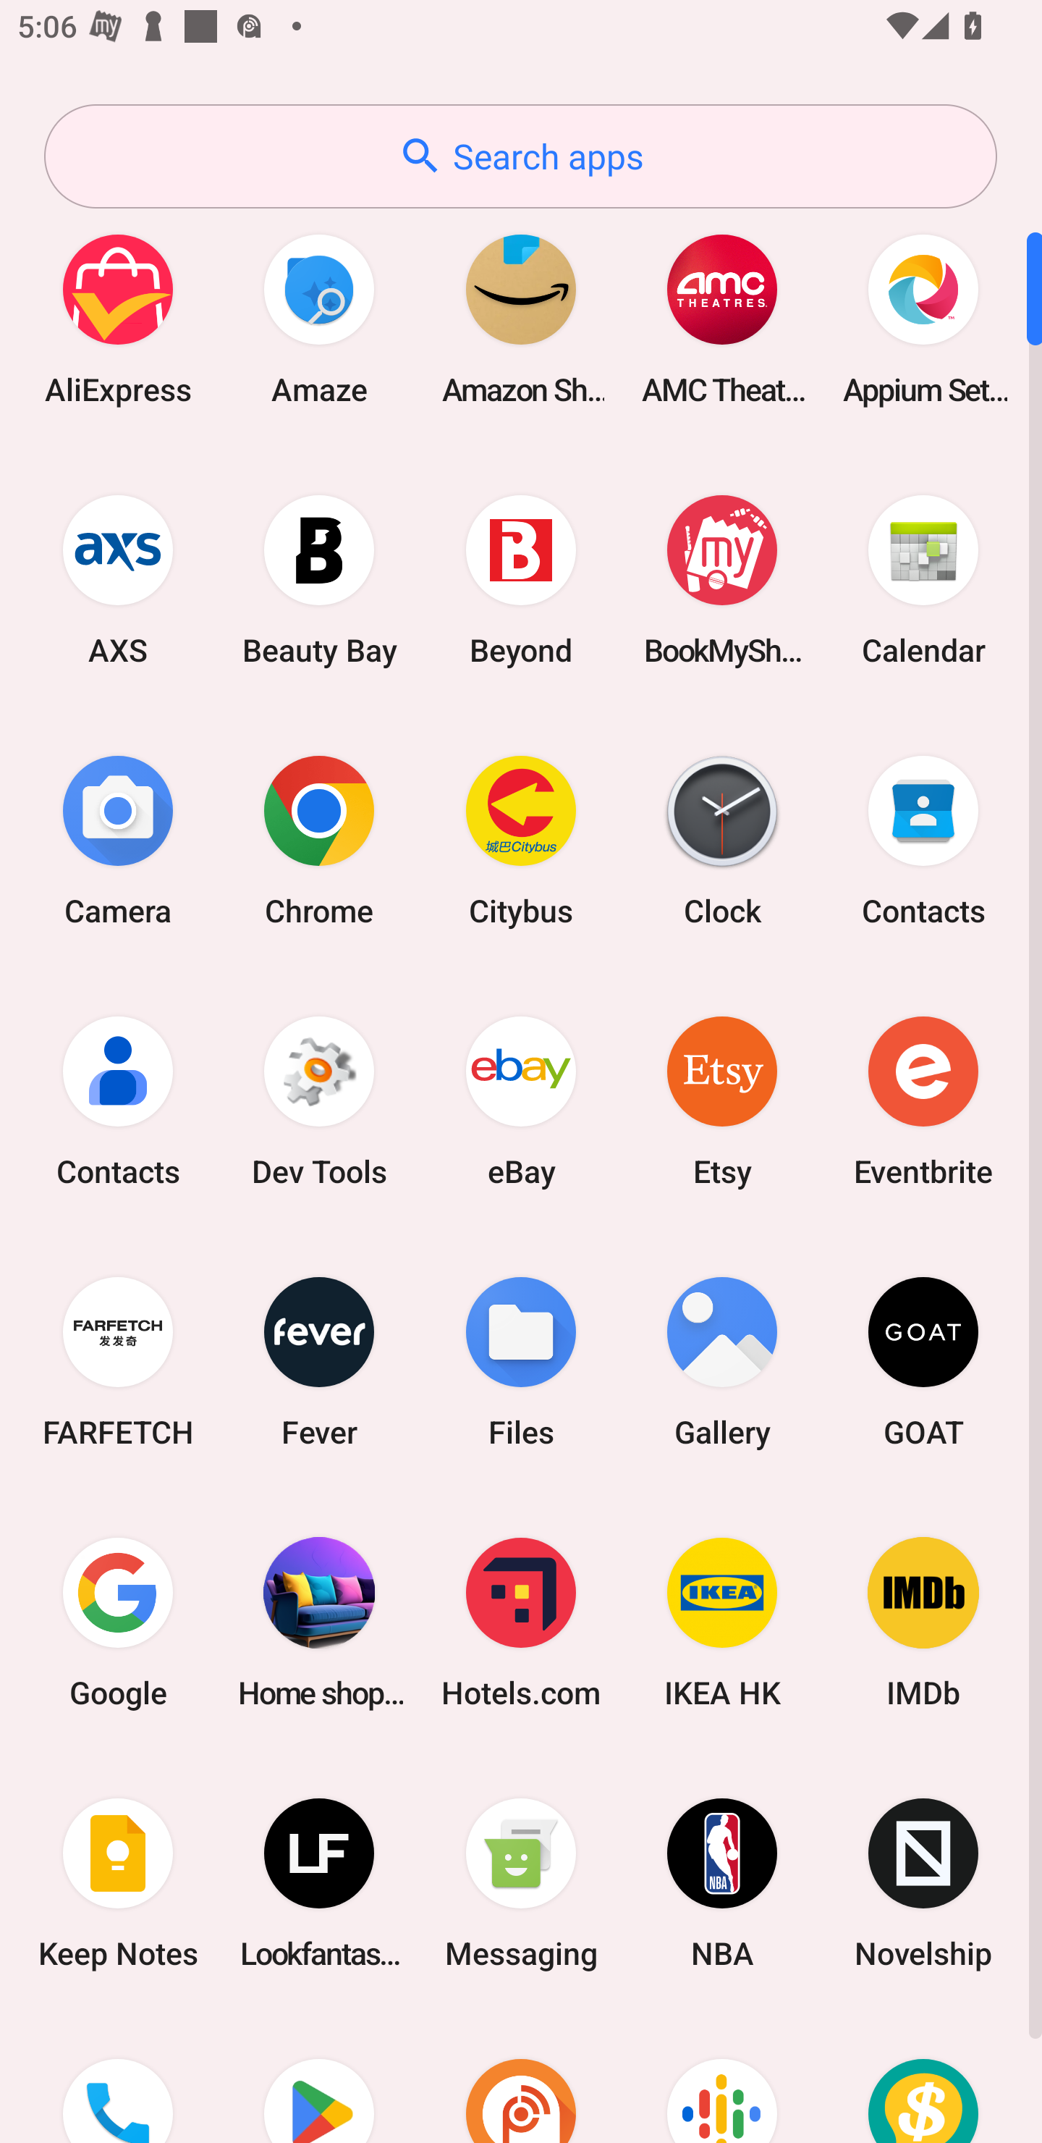  I want to click on Camera, so click(118, 840).